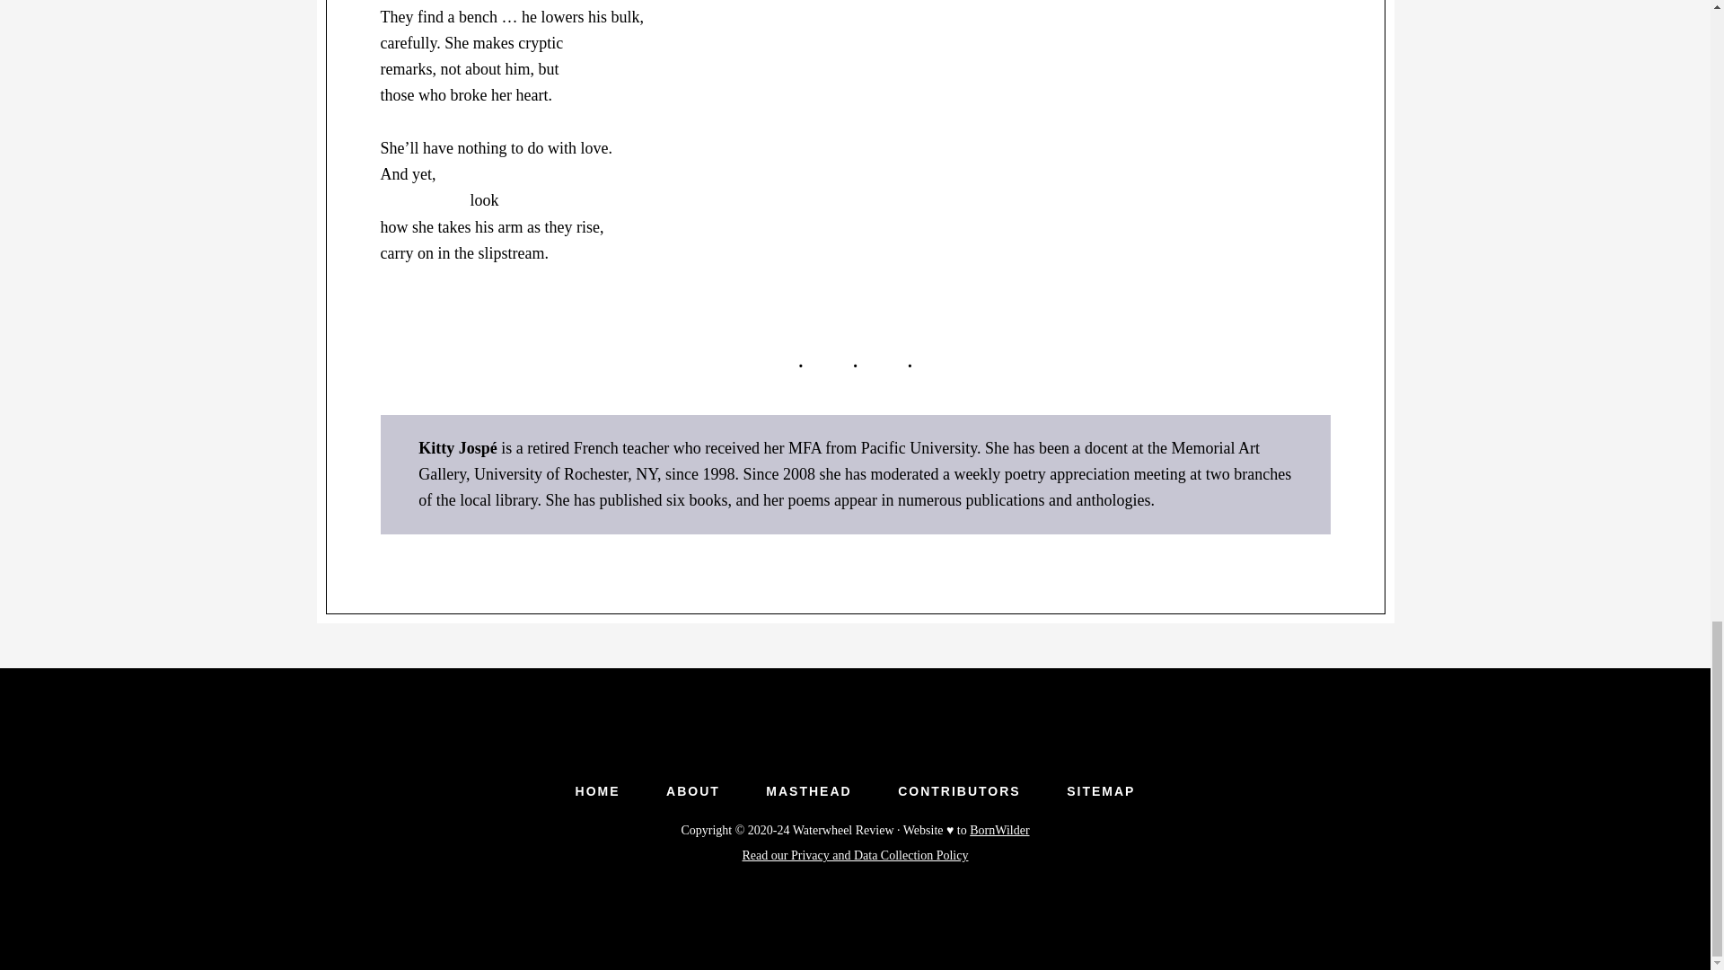 This screenshot has height=970, width=1724. I want to click on BornWilder, so click(998, 830).